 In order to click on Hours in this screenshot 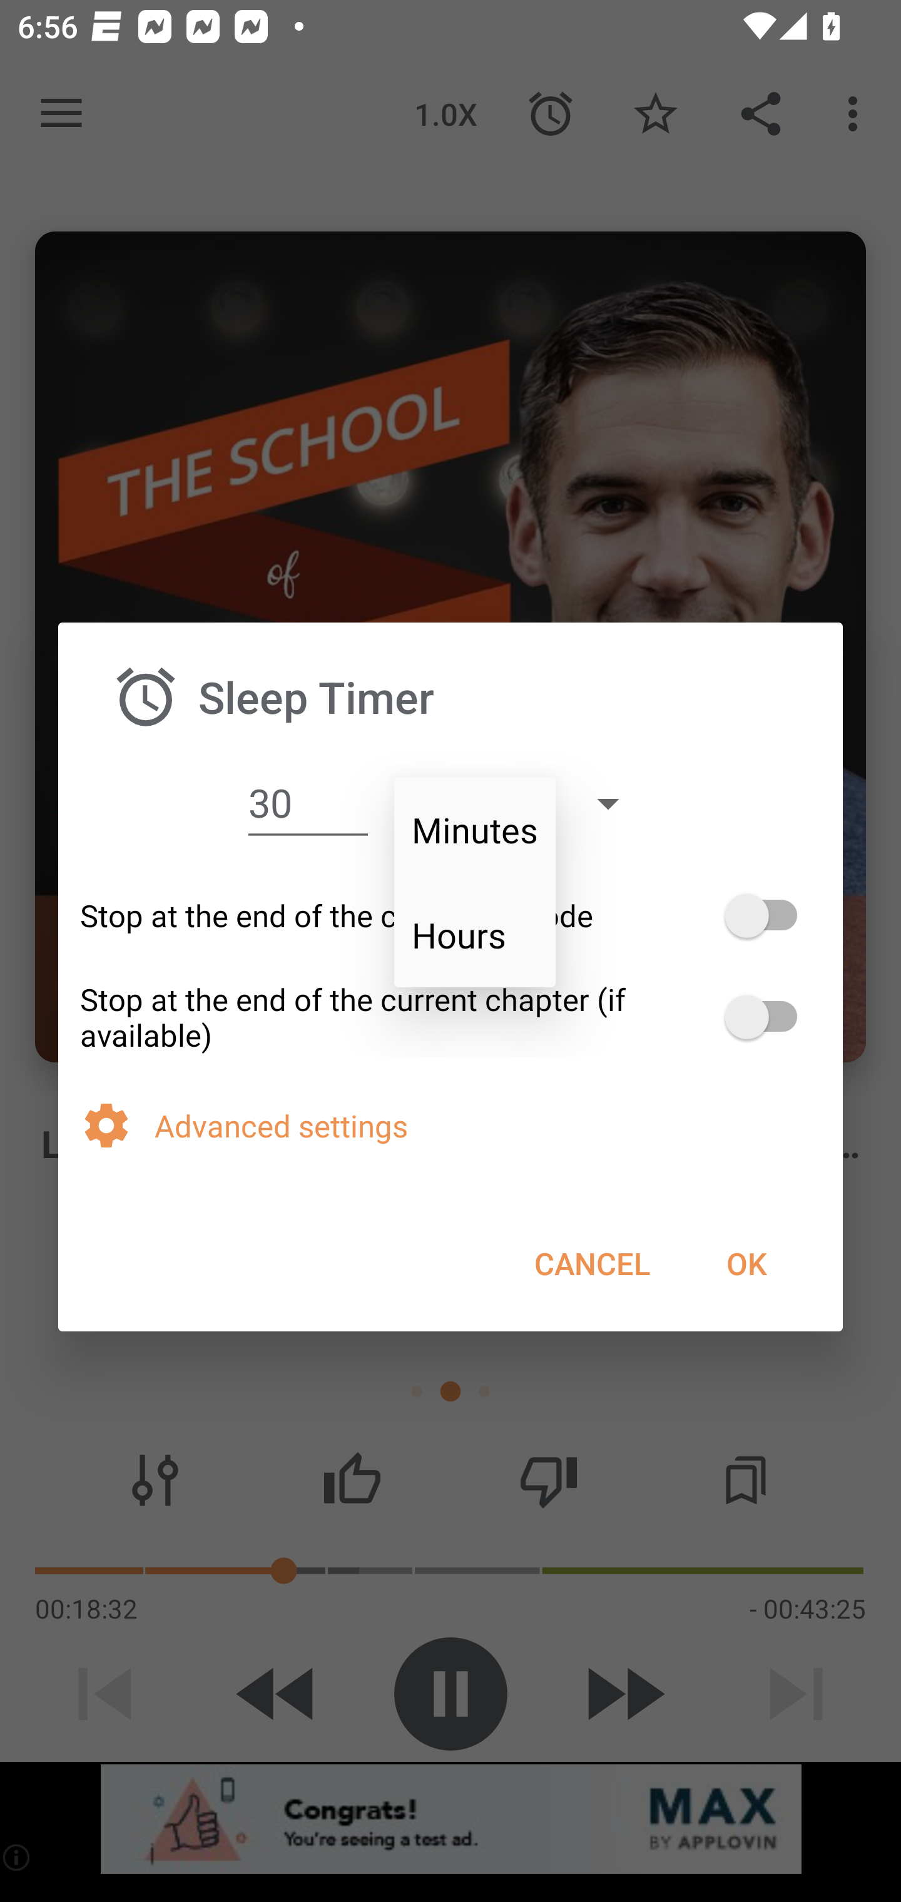, I will do `click(475, 935)`.